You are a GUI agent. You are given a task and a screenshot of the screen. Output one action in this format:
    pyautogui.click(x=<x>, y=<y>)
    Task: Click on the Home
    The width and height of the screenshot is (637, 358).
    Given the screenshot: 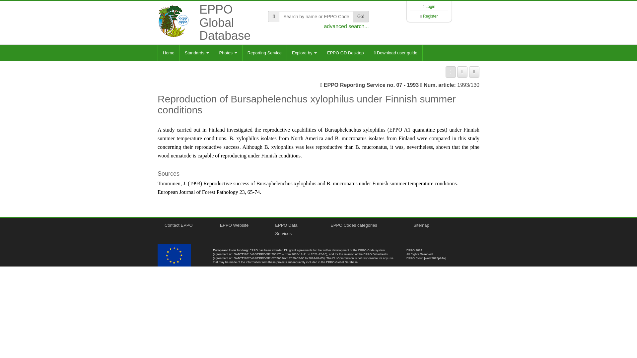 What is the action you would take?
    pyautogui.click(x=169, y=53)
    